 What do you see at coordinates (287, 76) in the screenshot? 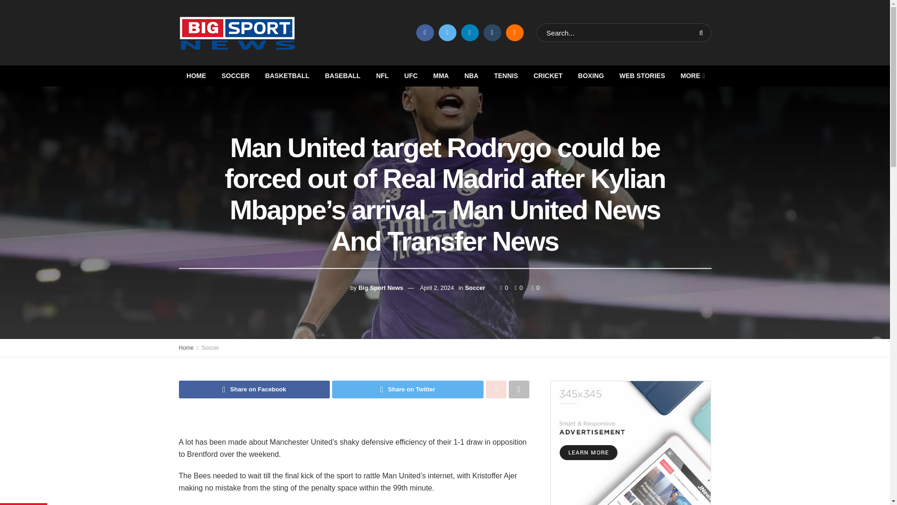
I see `BASKETBALL` at bounding box center [287, 76].